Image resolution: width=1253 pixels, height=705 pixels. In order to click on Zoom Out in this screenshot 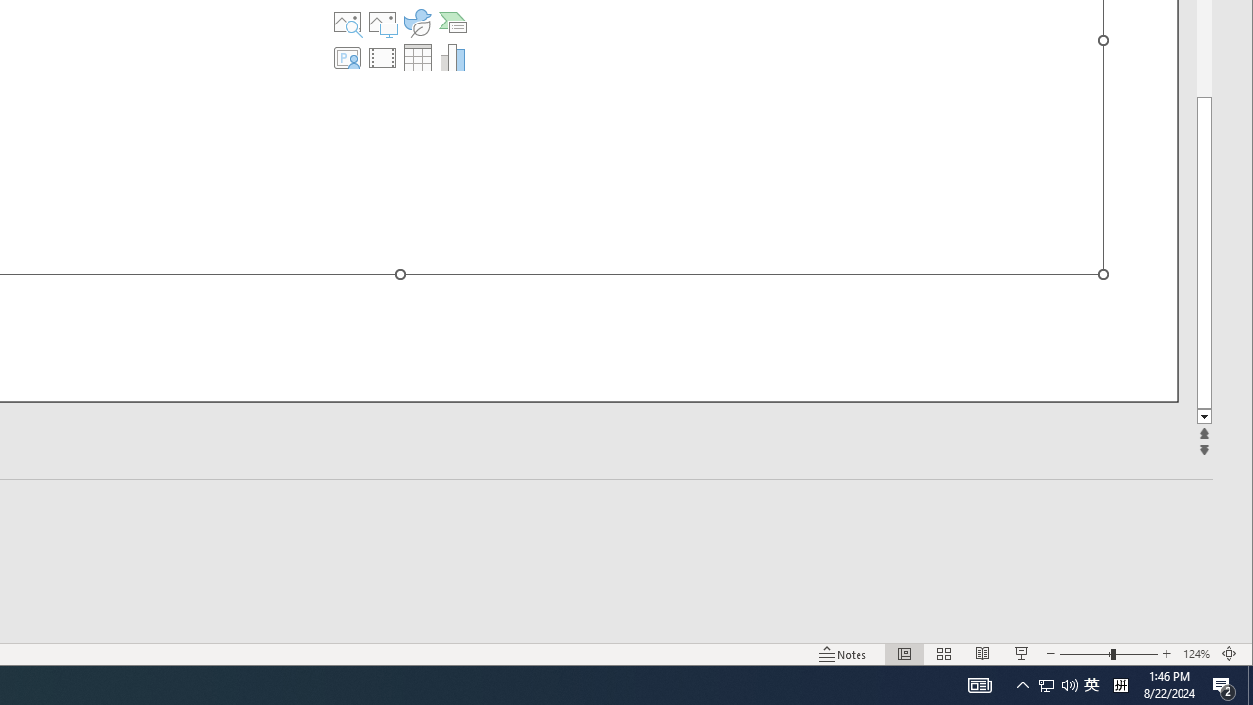, I will do `click(1091, 685)`.